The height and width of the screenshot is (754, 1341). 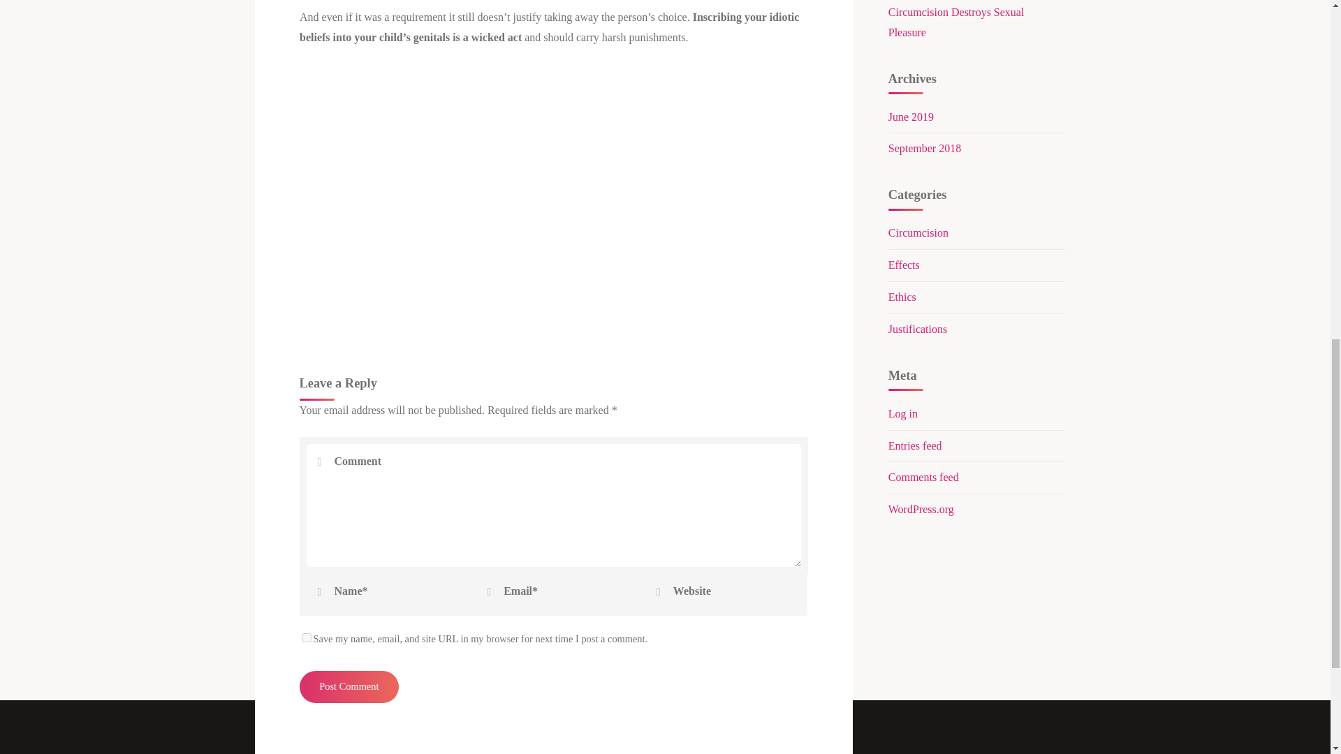 I want to click on September 2018, so click(x=925, y=148).